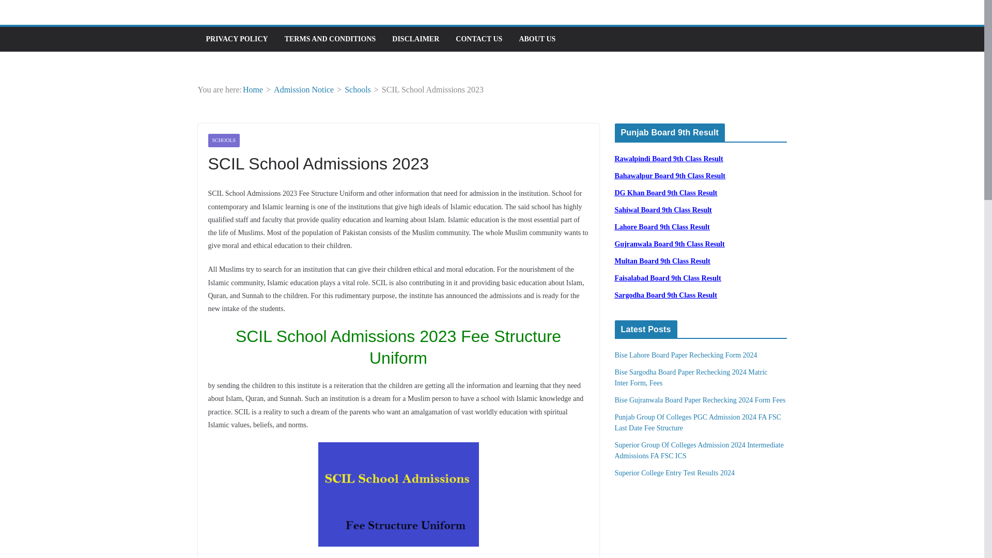 The height and width of the screenshot is (558, 992). What do you see at coordinates (666, 193) in the screenshot?
I see `DG Khan Board 9th Class Result` at bounding box center [666, 193].